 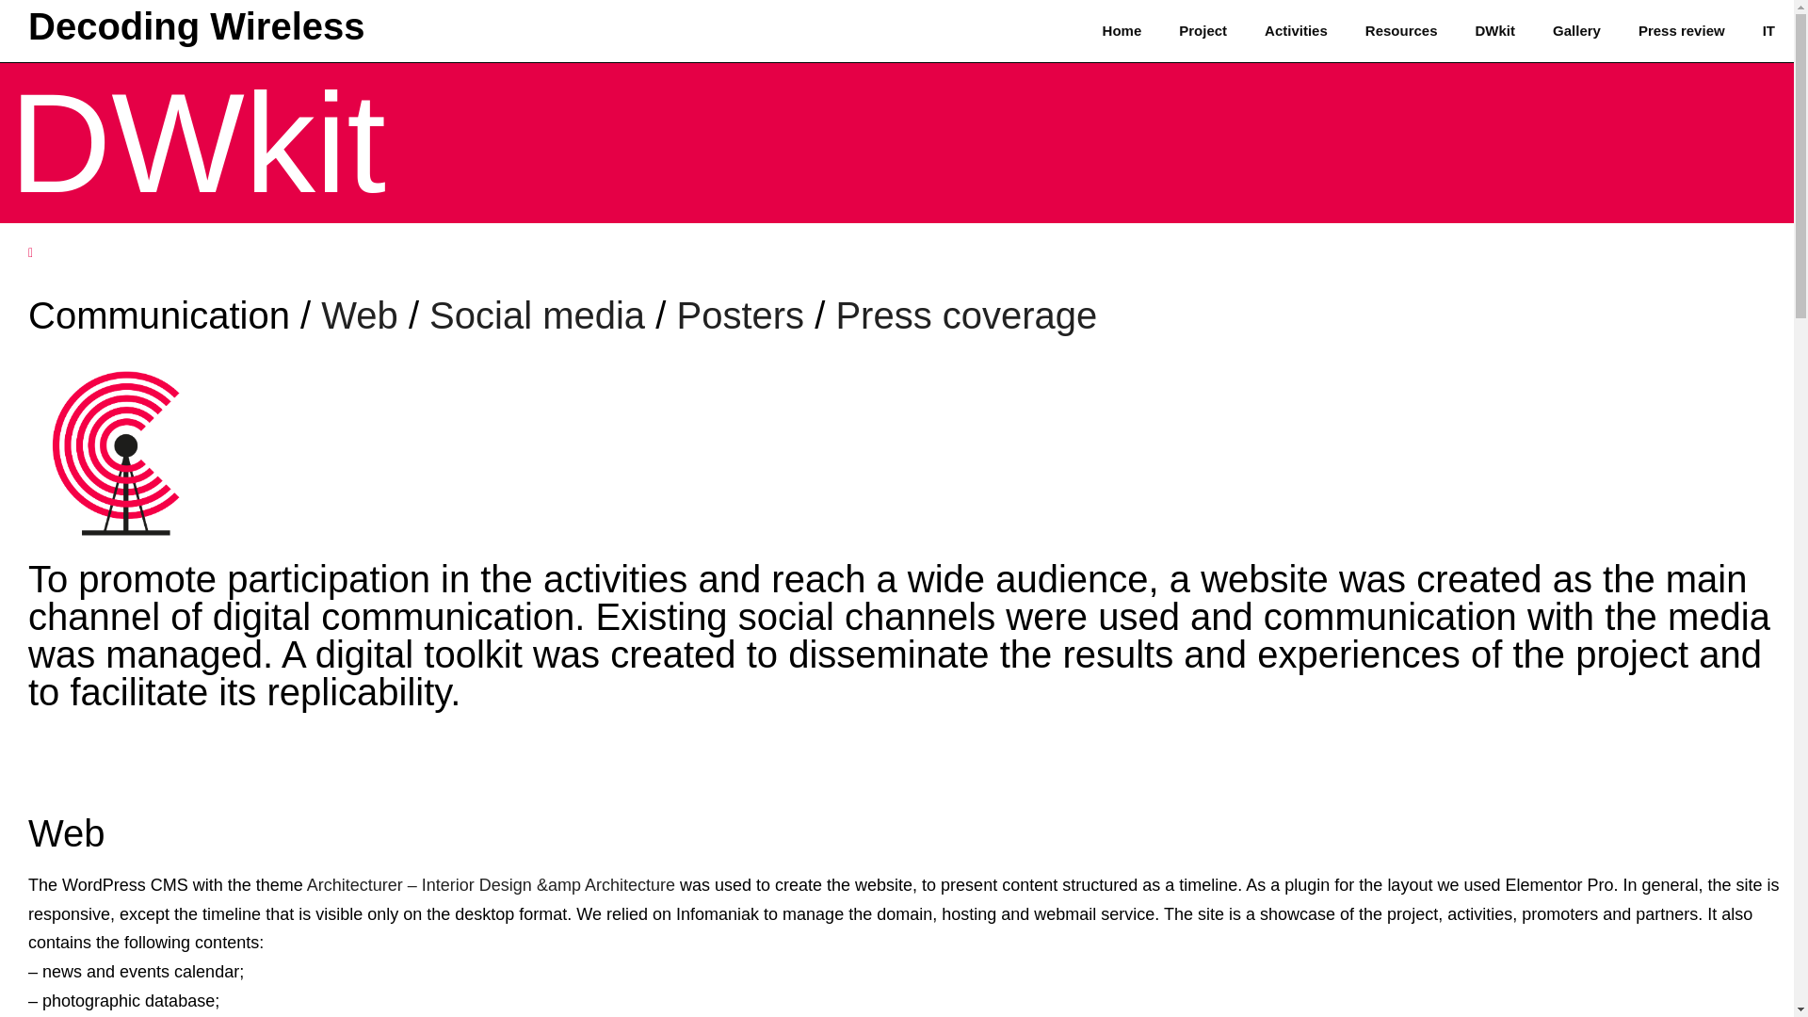 I want to click on DWkit, so click(x=198, y=143).